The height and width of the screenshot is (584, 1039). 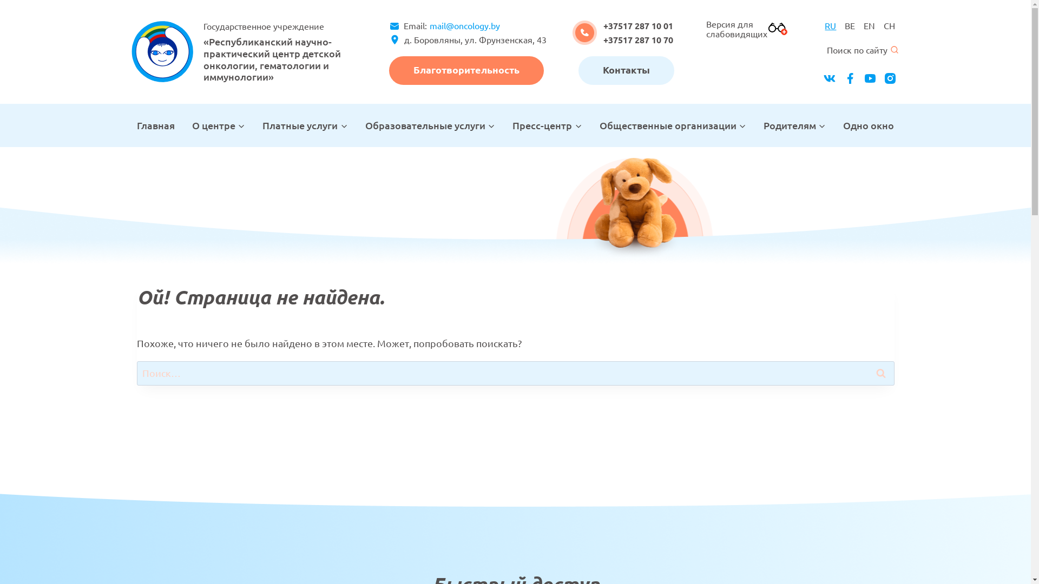 I want to click on mail@oncology.by, so click(x=463, y=26).